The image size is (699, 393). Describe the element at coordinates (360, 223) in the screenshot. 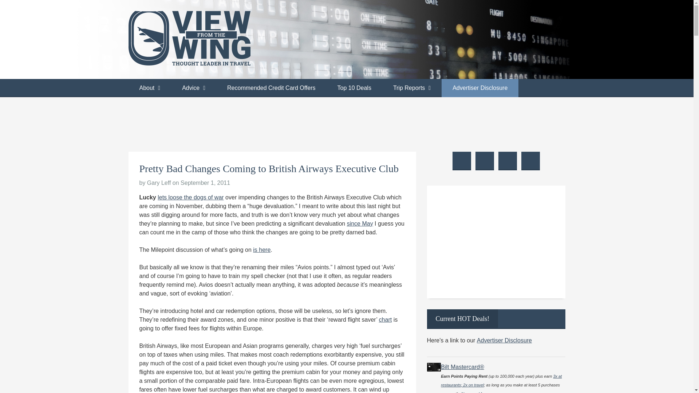

I see `since May` at that location.